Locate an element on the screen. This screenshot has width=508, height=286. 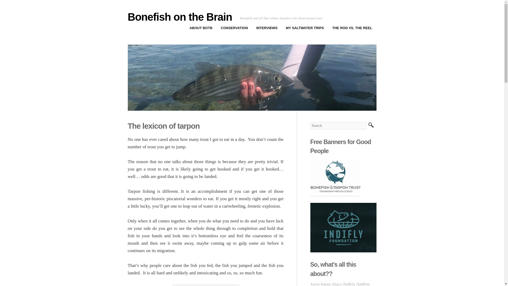
INTERVIEWS is located at coordinates (267, 28).